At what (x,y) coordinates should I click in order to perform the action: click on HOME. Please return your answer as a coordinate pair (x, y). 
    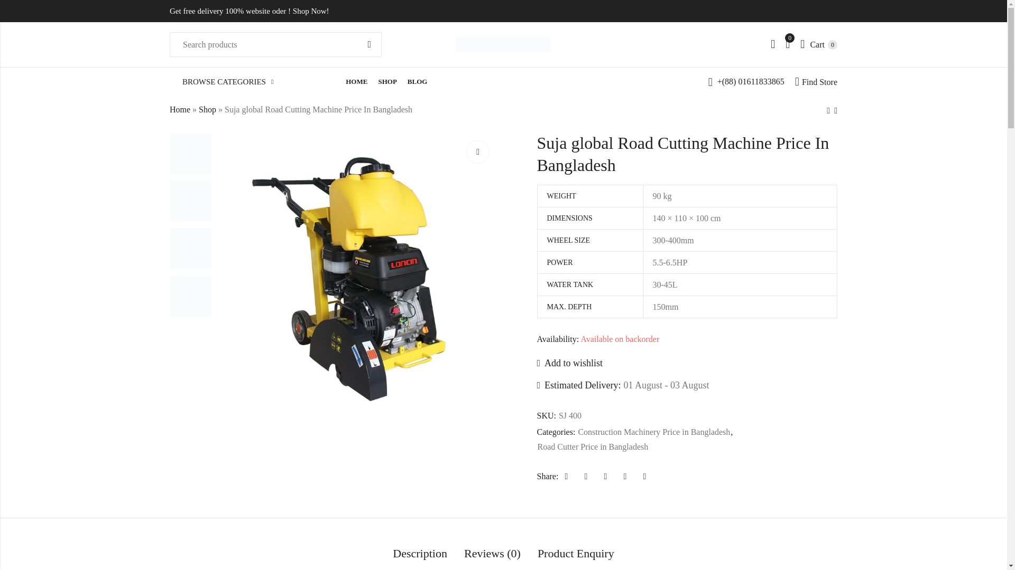
    Looking at the image, I should click on (819, 44).